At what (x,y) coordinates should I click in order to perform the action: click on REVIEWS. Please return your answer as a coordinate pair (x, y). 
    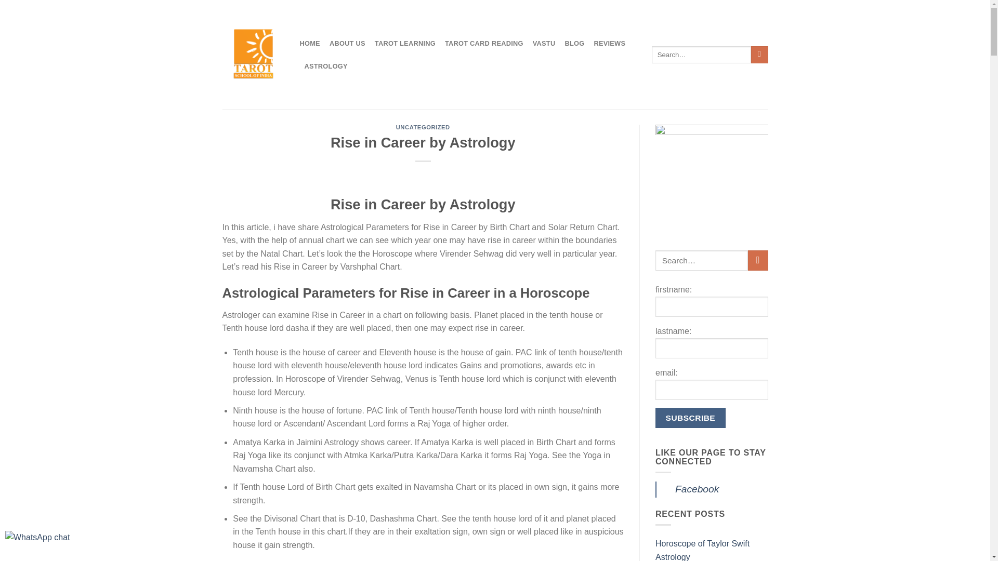
    Looking at the image, I should click on (609, 43).